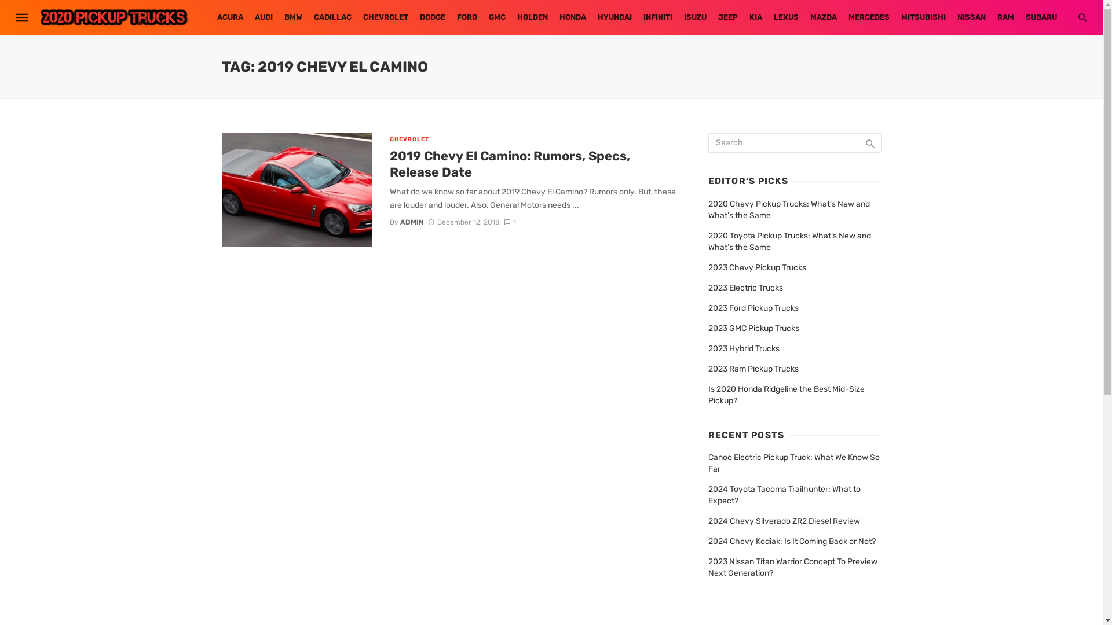  Describe the element at coordinates (745, 288) in the screenshot. I see `2023 Electric Trucks` at that location.